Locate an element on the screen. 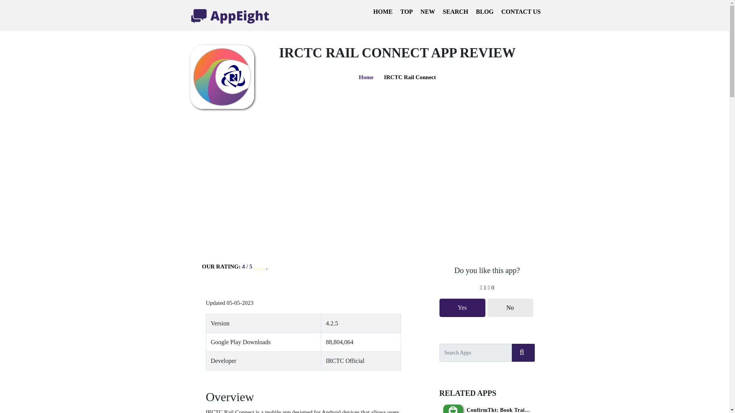 The height and width of the screenshot is (413, 735). Home is located at coordinates (366, 77).